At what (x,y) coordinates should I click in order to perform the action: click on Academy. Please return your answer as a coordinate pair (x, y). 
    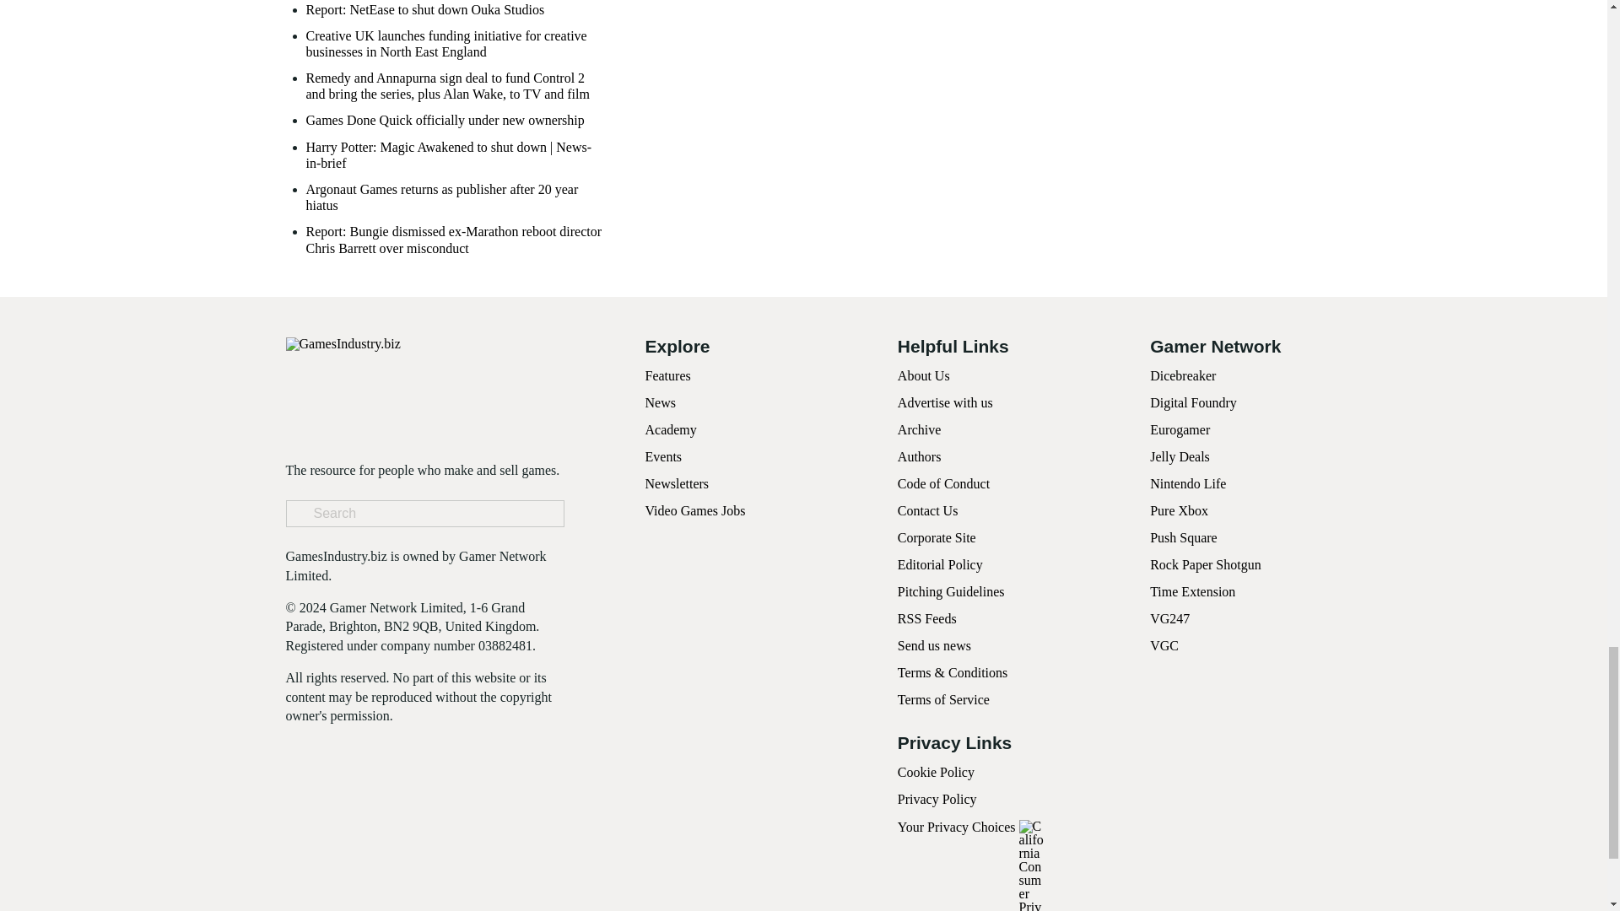
    Looking at the image, I should click on (670, 430).